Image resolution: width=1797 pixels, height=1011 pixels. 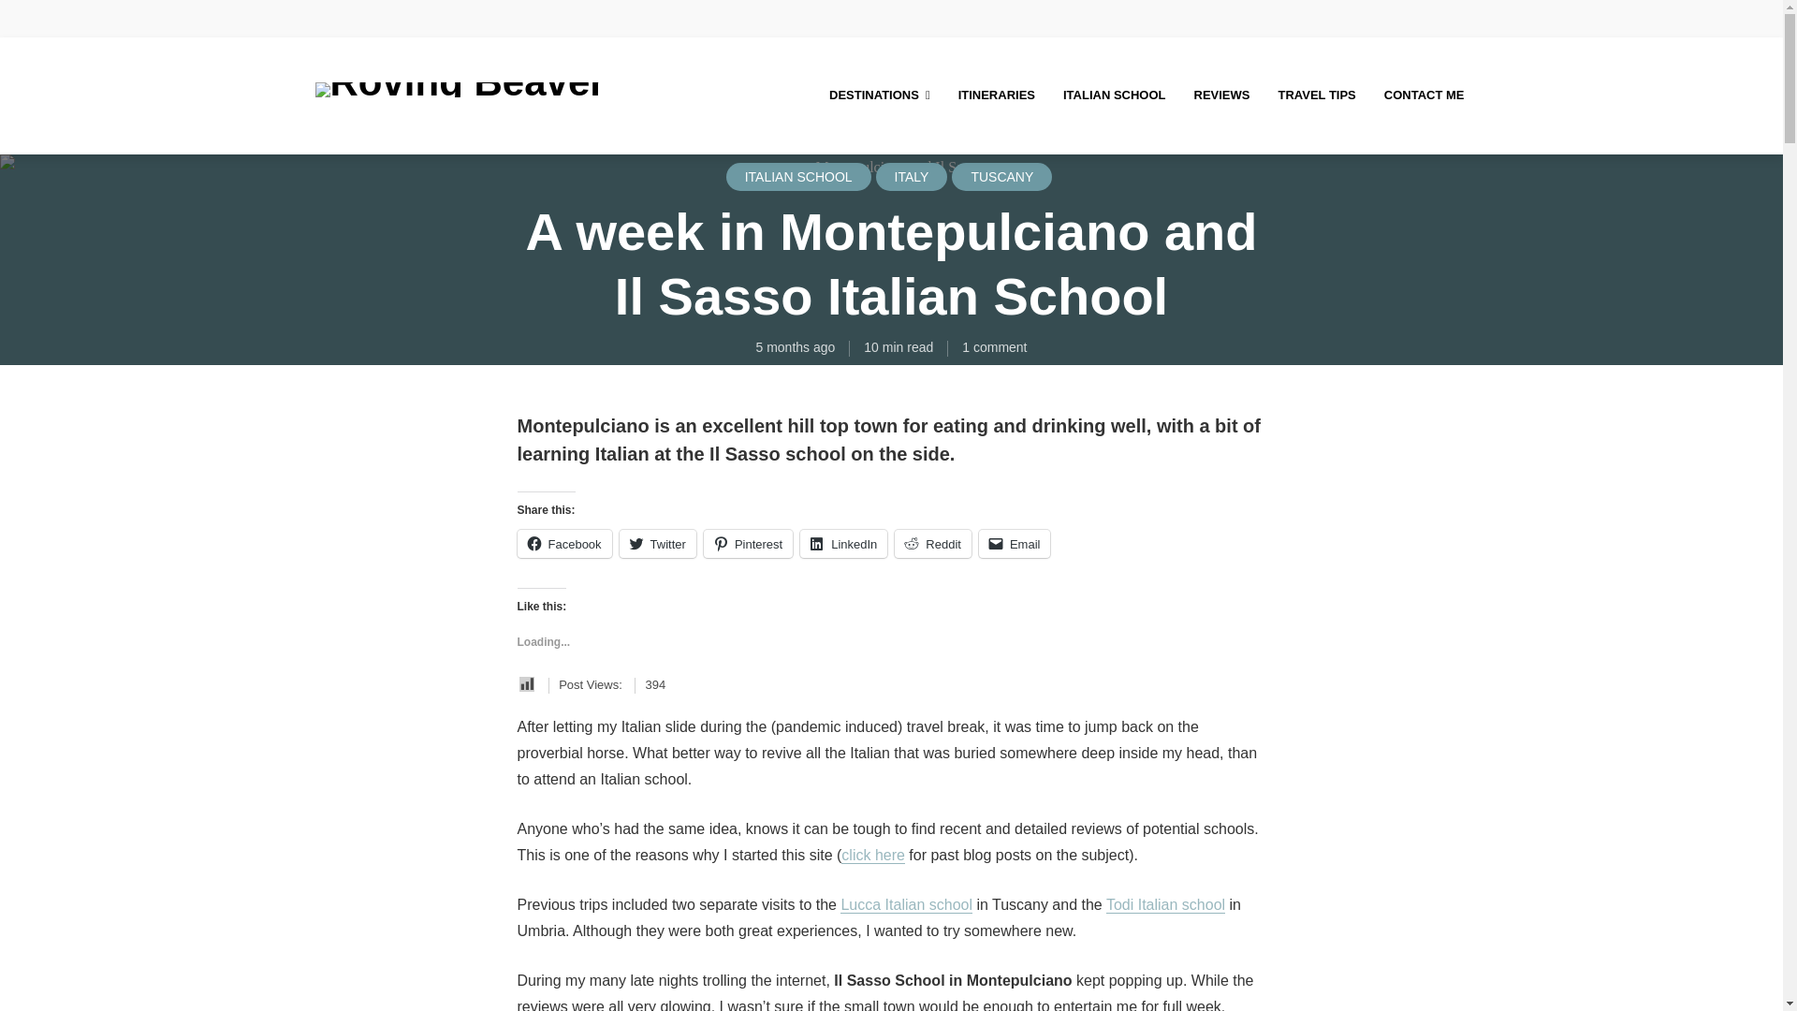 What do you see at coordinates (1316, 95) in the screenshot?
I see `TRAVEL TIPS` at bounding box center [1316, 95].